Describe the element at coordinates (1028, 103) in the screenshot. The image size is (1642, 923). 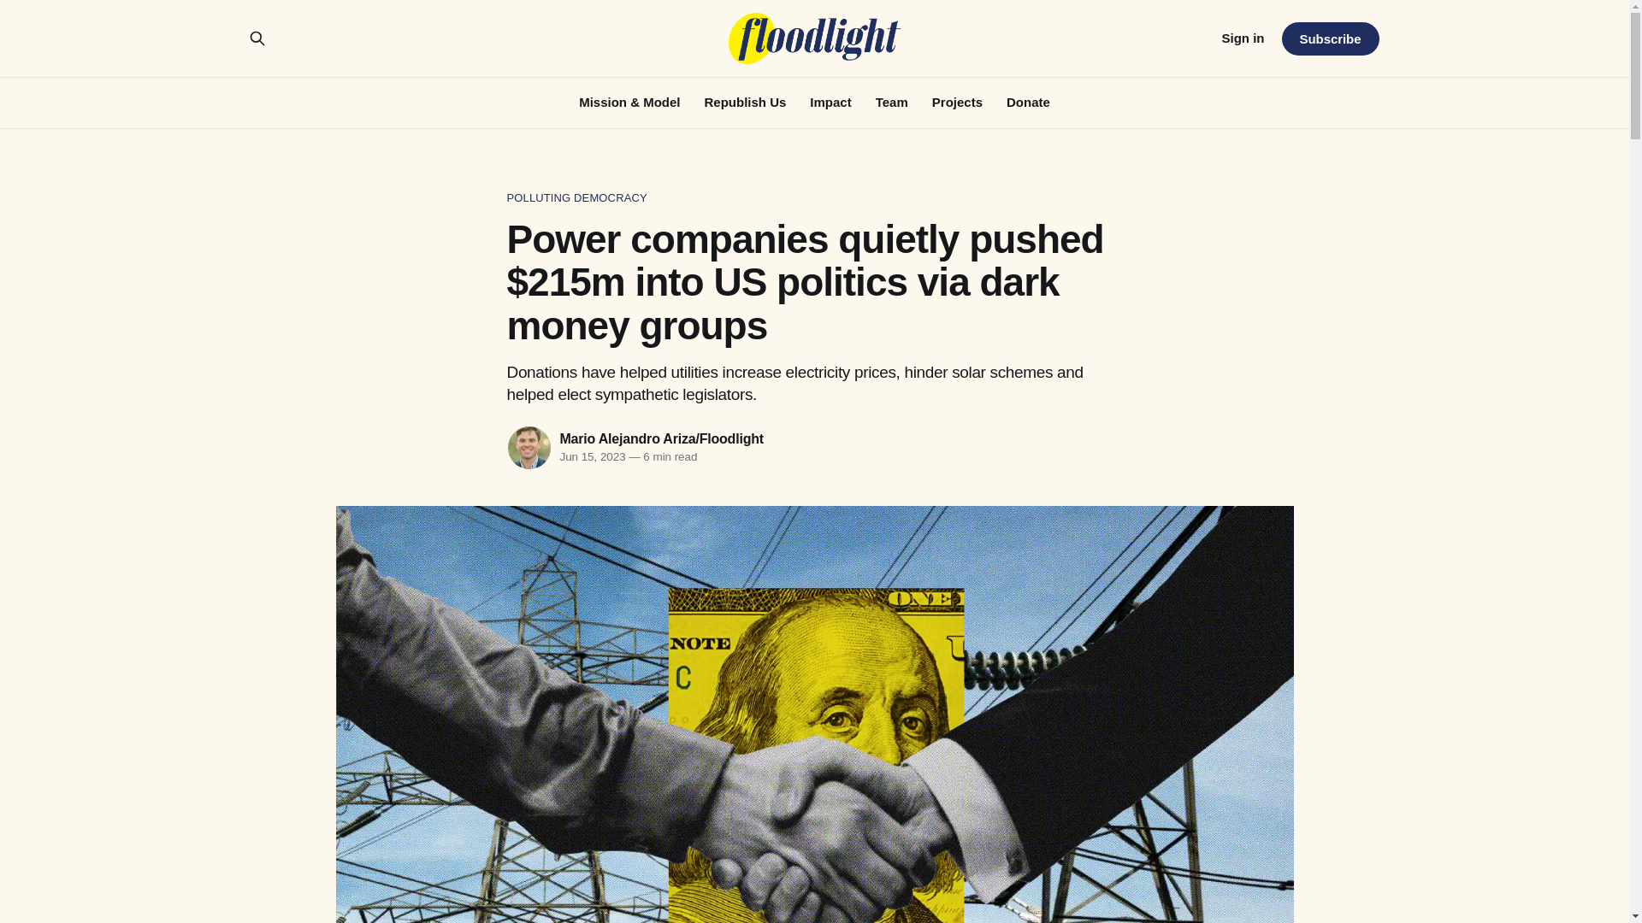
I see `Donate` at that location.